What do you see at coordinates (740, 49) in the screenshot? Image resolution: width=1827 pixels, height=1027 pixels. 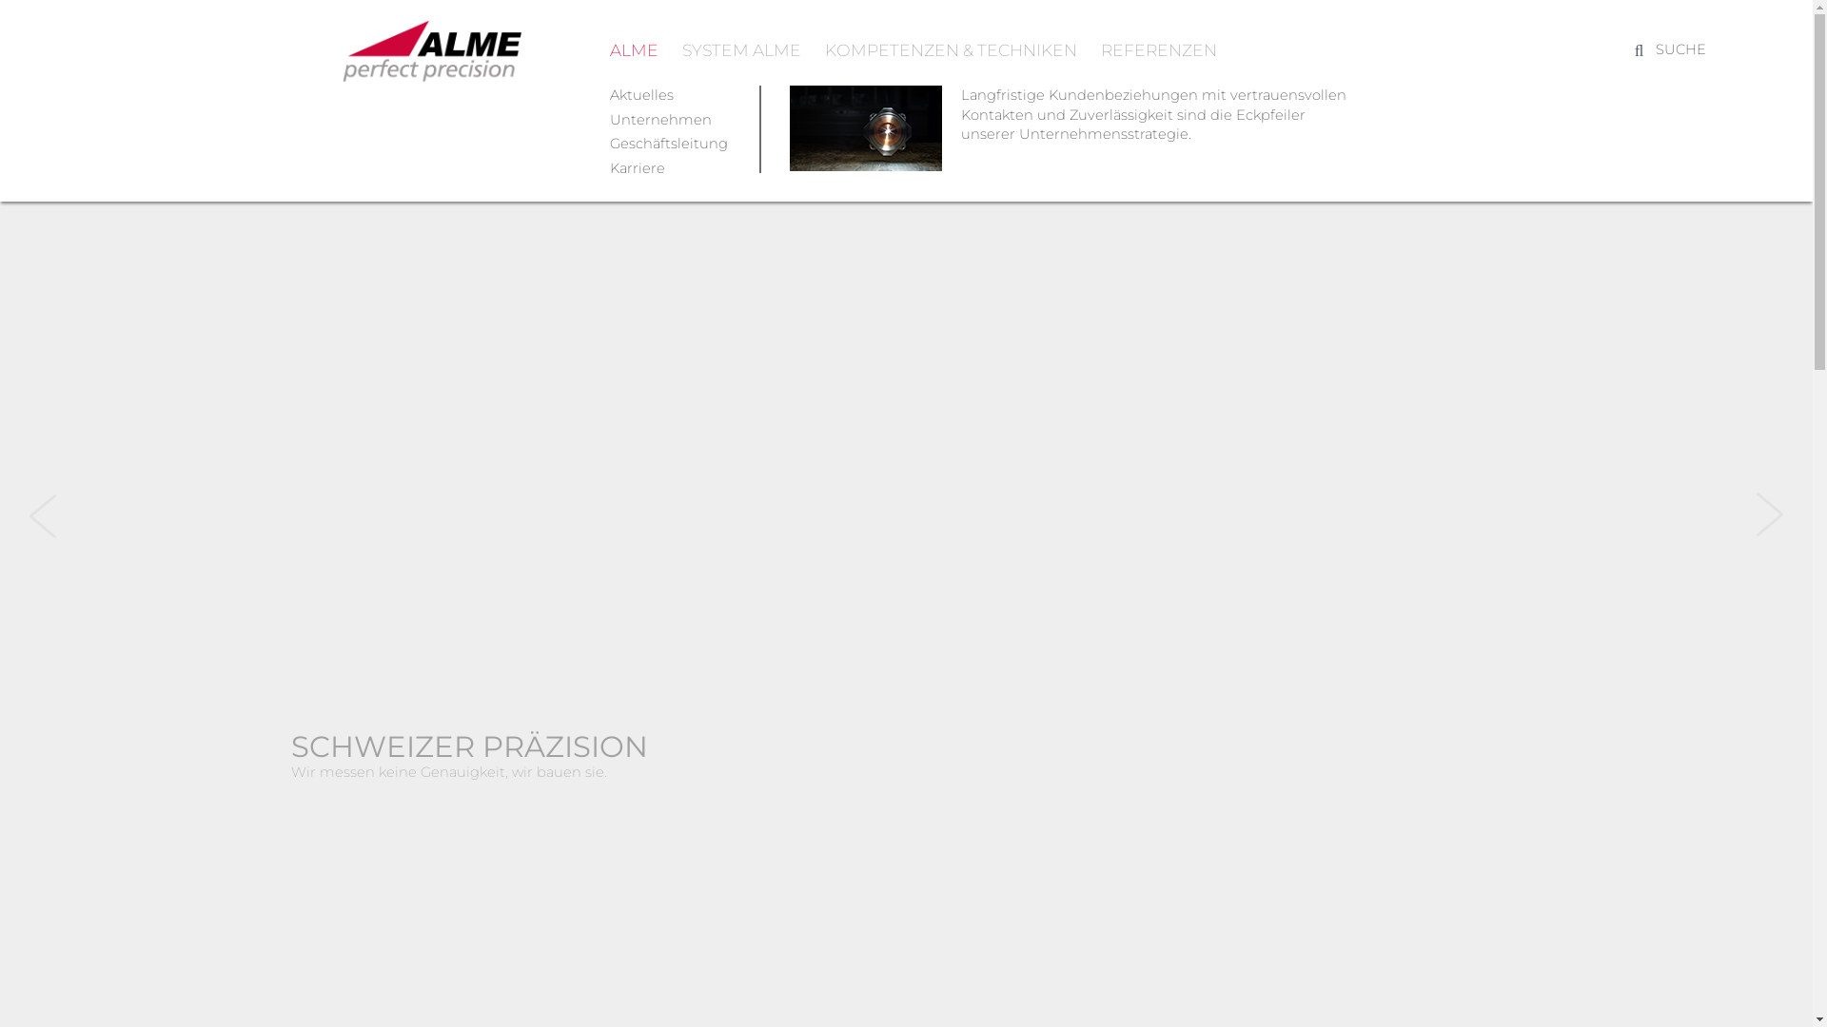 I see `SYSTEM ALME` at bounding box center [740, 49].